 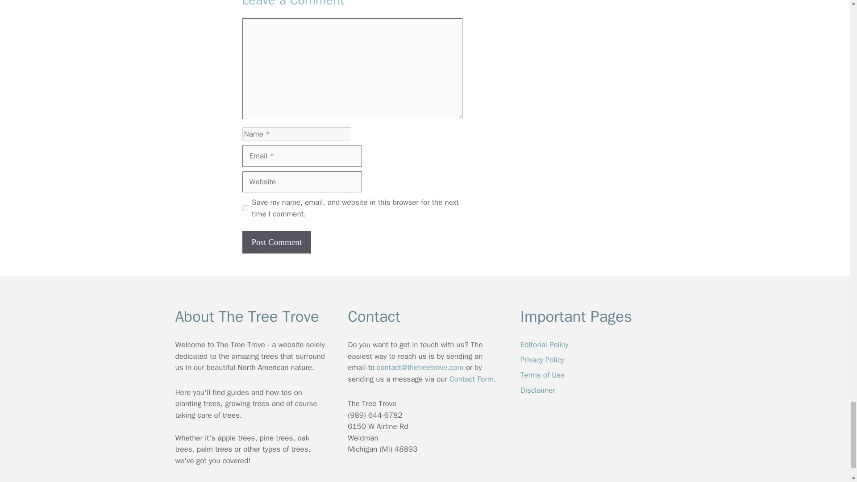 What do you see at coordinates (276, 243) in the screenshot?
I see `Post Comment` at bounding box center [276, 243].